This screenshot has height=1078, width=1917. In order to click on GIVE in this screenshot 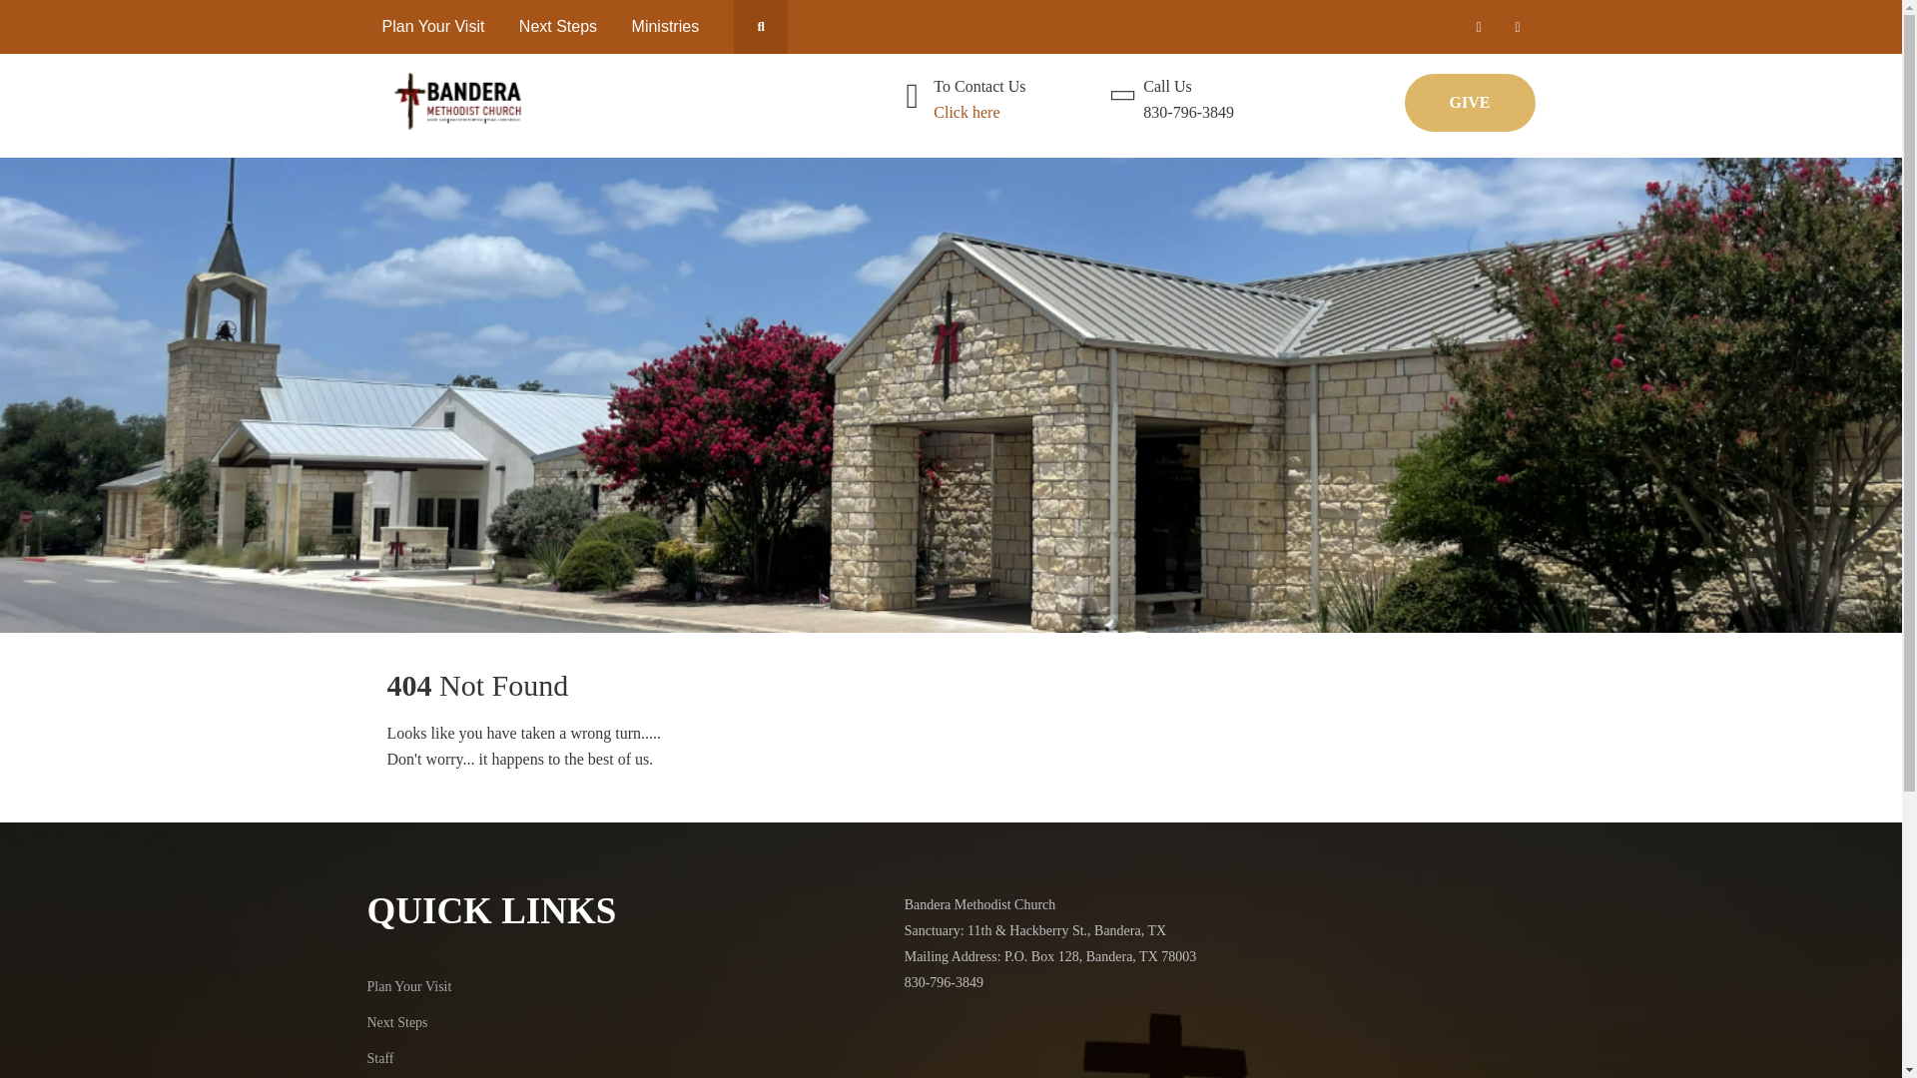, I will do `click(1470, 102)`.